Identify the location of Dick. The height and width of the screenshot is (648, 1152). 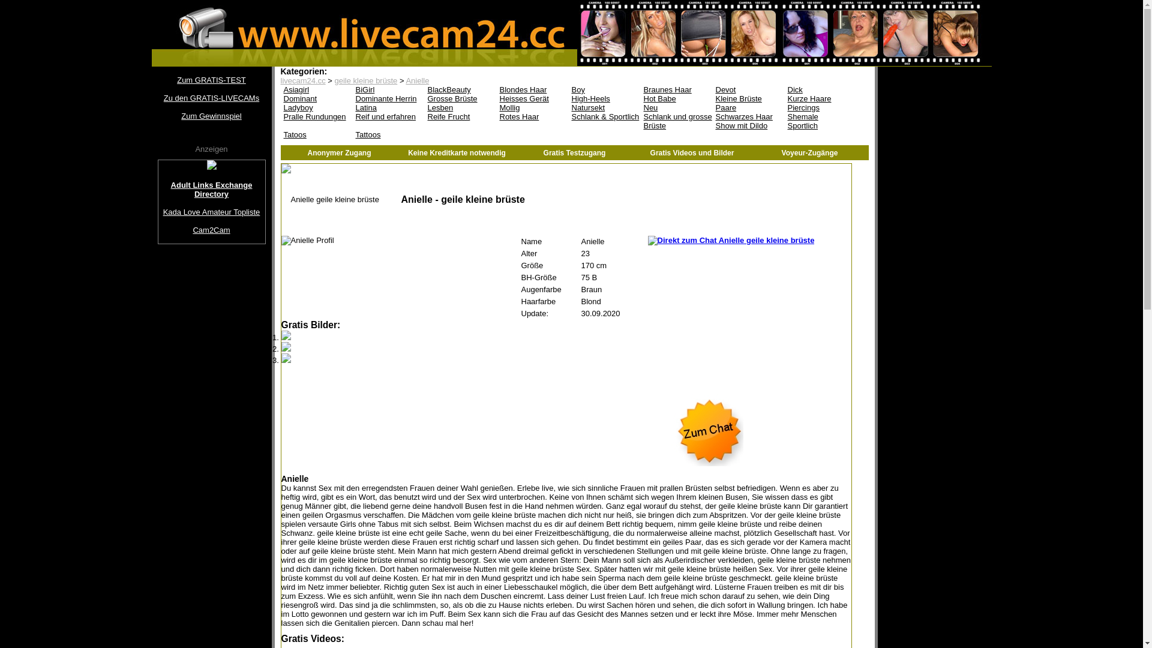
(821, 90).